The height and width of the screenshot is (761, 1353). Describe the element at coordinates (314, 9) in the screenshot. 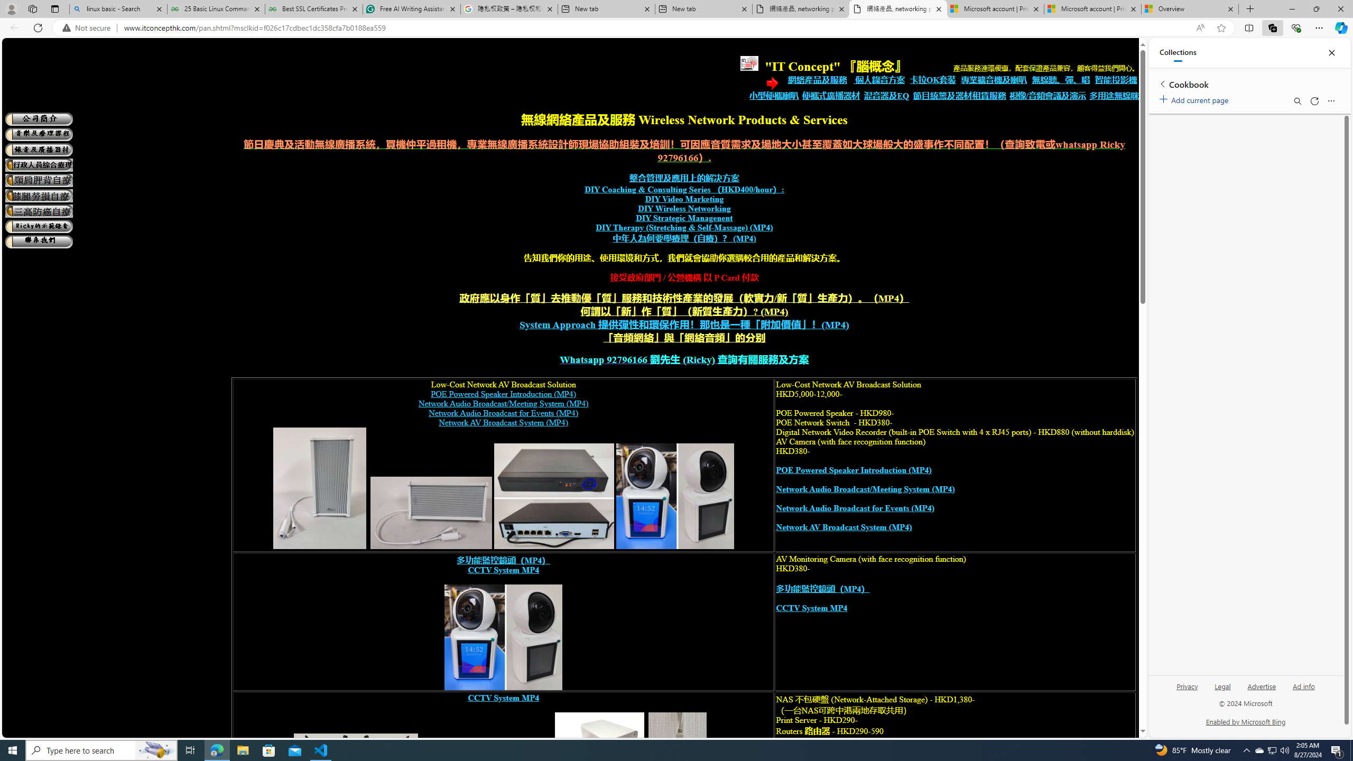

I see `Best SSL Certificates Provider in India - GeeksforGeeks` at that location.